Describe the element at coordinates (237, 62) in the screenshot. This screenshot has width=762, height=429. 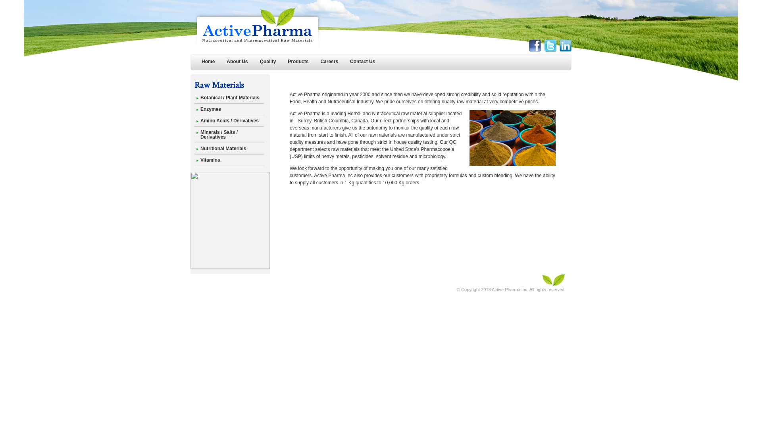
I see `About Us` at that location.